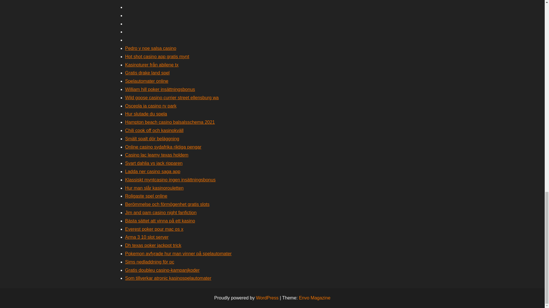 This screenshot has height=308, width=549. I want to click on Hot shot casino app gratis mynt, so click(157, 56).